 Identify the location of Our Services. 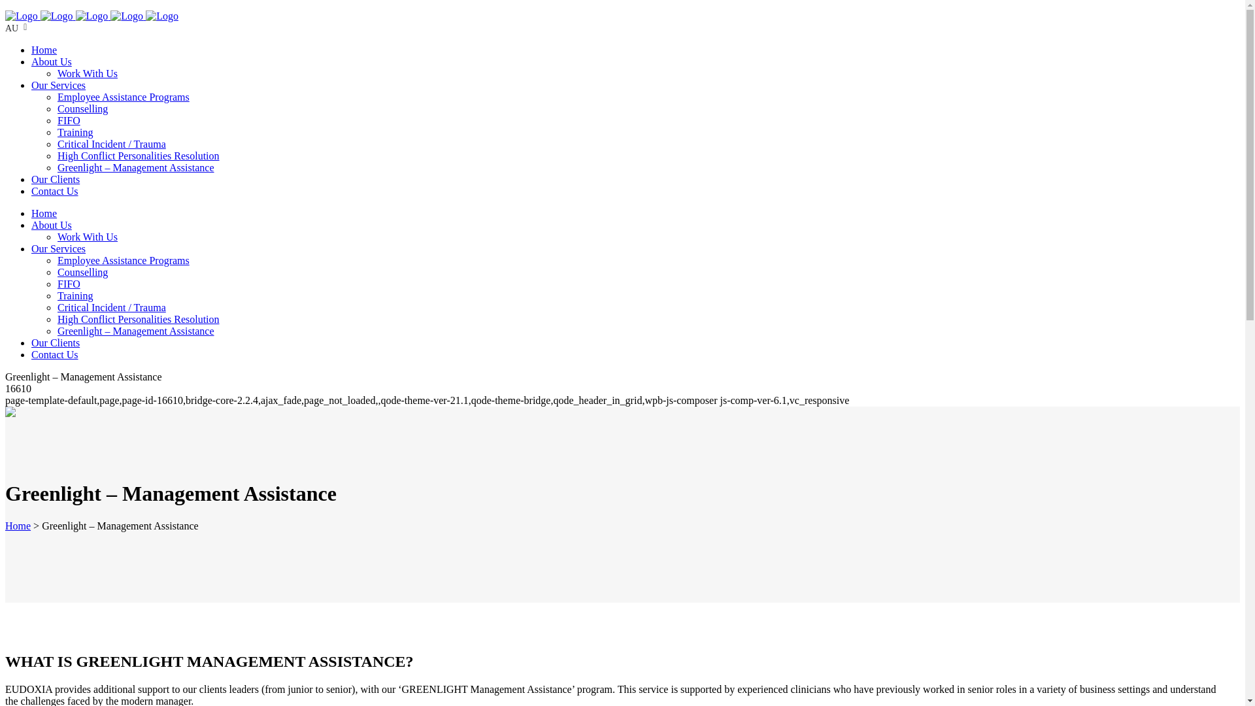
(58, 85).